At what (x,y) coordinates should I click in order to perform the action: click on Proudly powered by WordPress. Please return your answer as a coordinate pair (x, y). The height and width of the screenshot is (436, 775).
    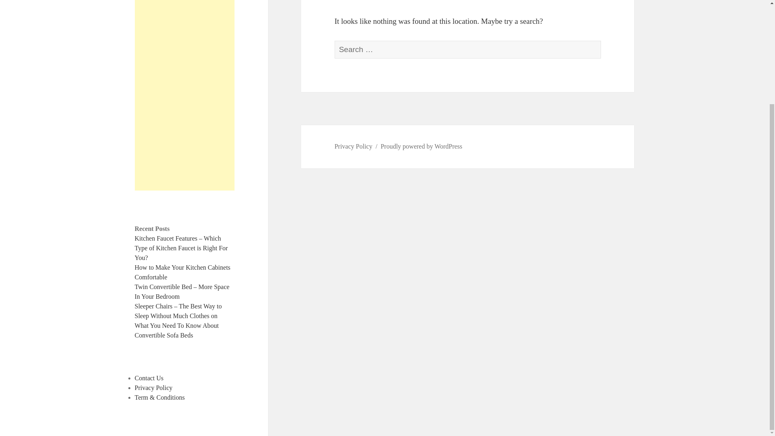
    Looking at the image, I should click on (421, 146).